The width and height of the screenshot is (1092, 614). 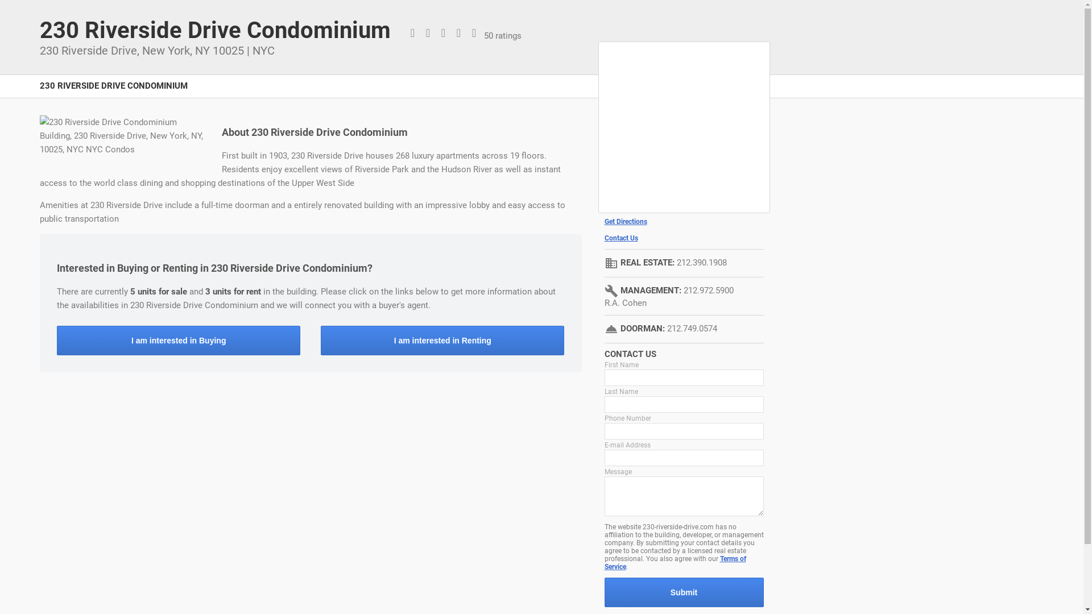 What do you see at coordinates (114, 92) in the screenshot?
I see `230 RIVERSIDE DRIVE CONDOMINIUM` at bounding box center [114, 92].